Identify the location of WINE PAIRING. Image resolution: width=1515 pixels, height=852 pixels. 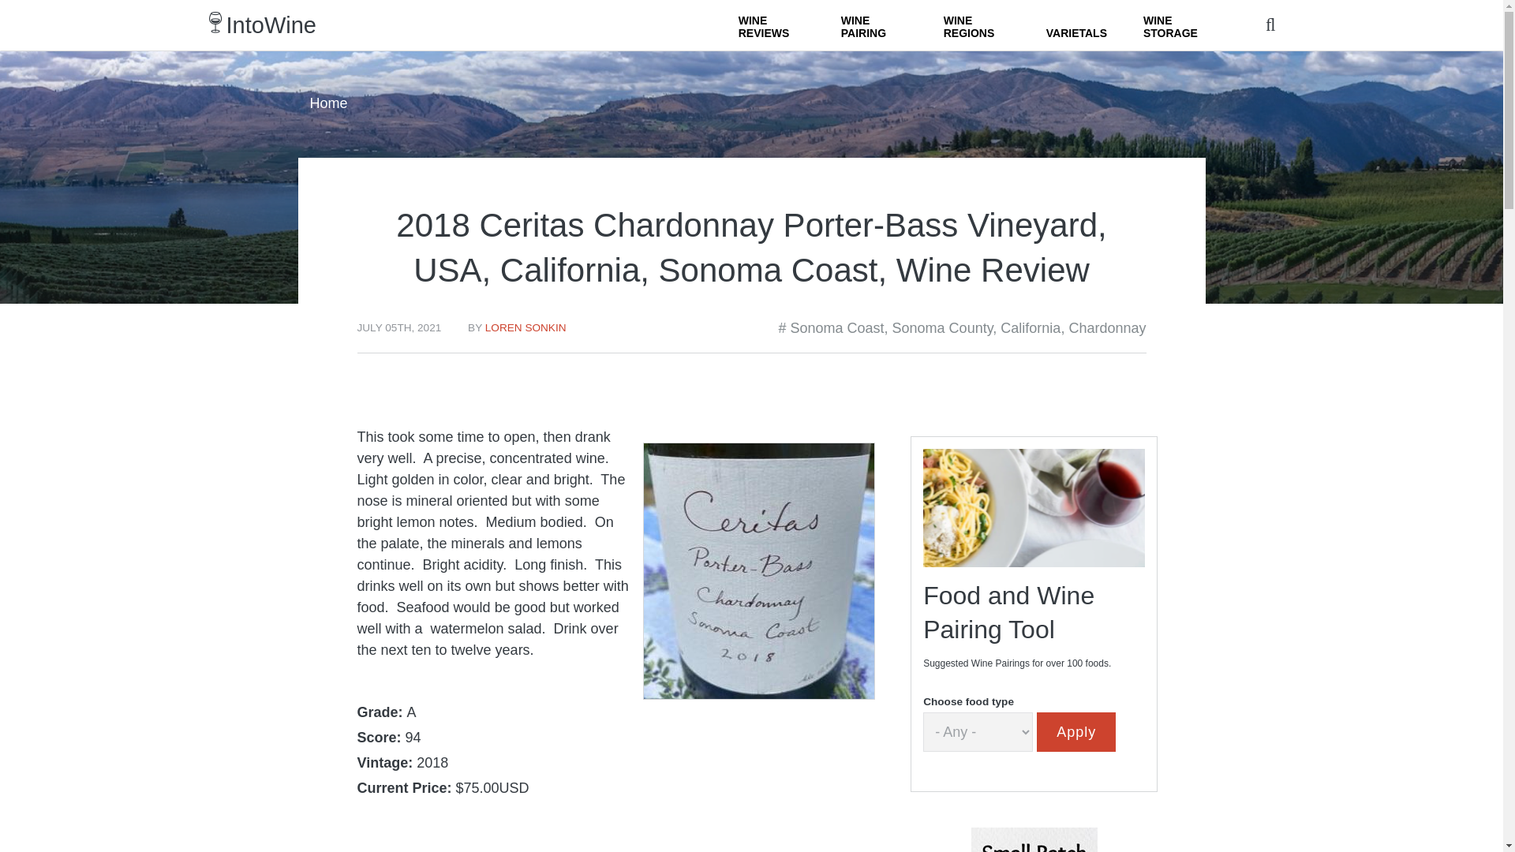
(874, 25).